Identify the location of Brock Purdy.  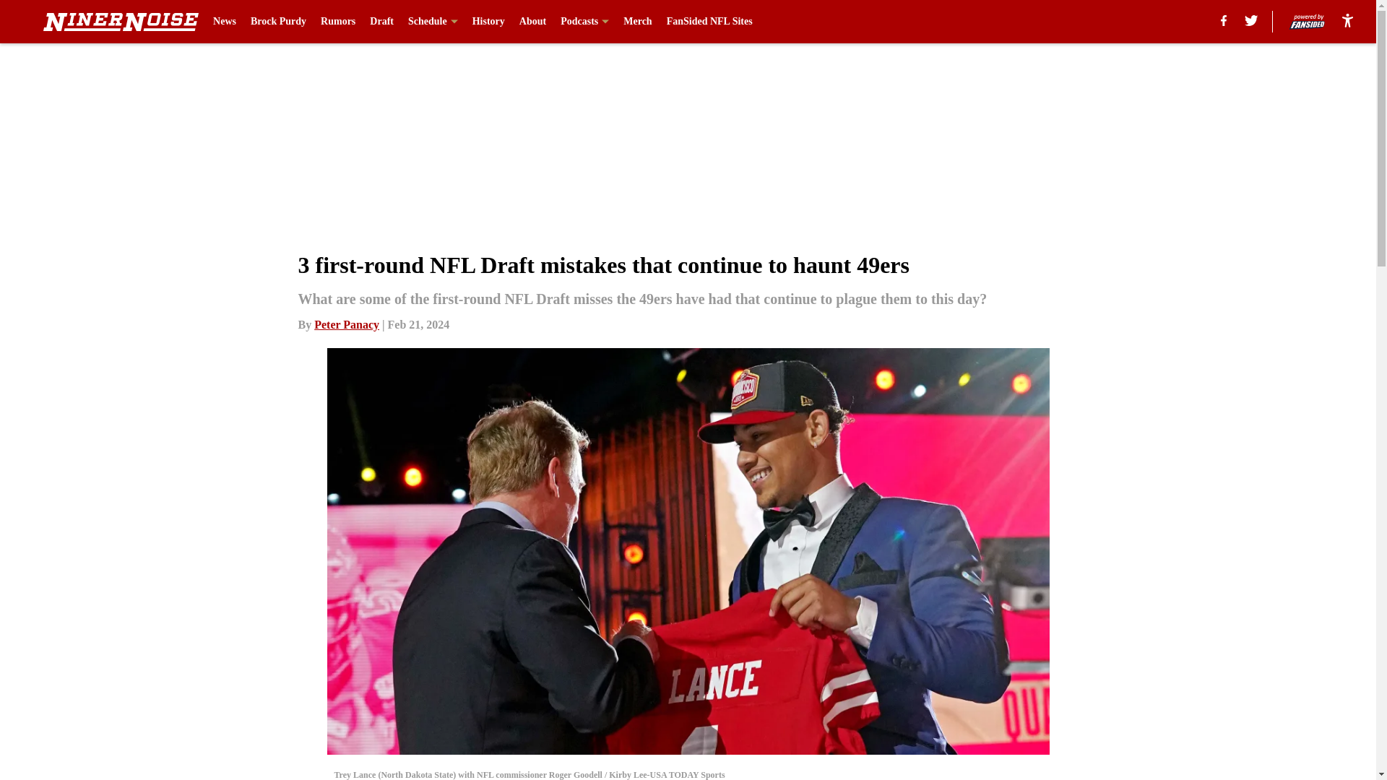
(279, 22).